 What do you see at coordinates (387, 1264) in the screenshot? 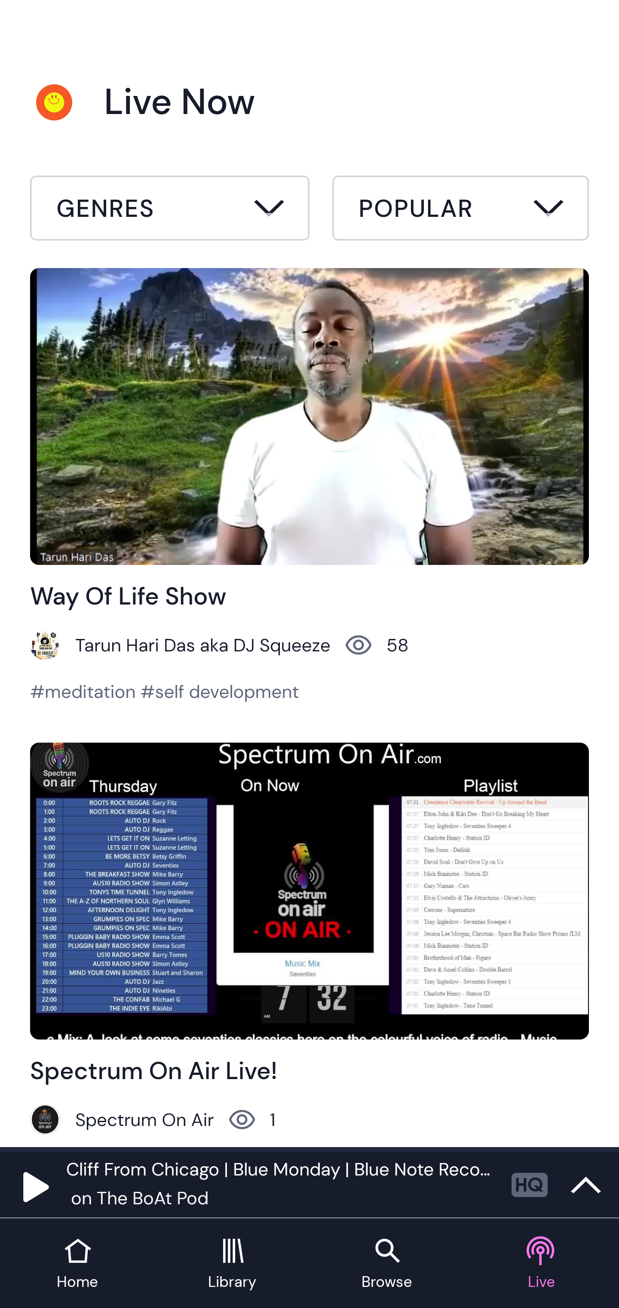
I see `Browse tab Browse` at bounding box center [387, 1264].